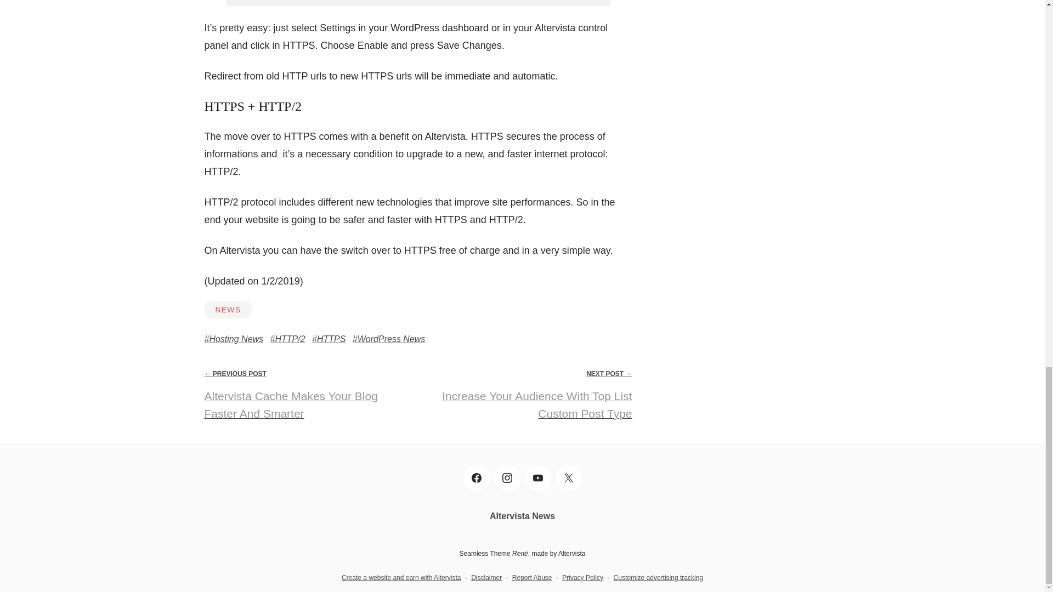 This screenshot has height=592, width=1053. I want to click on Create a website for free and earn from it, so click(401, 578).